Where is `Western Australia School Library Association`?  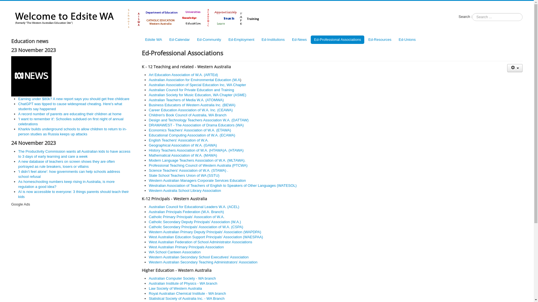 Western Australia School Library Association is located at coordinates (185, 191).